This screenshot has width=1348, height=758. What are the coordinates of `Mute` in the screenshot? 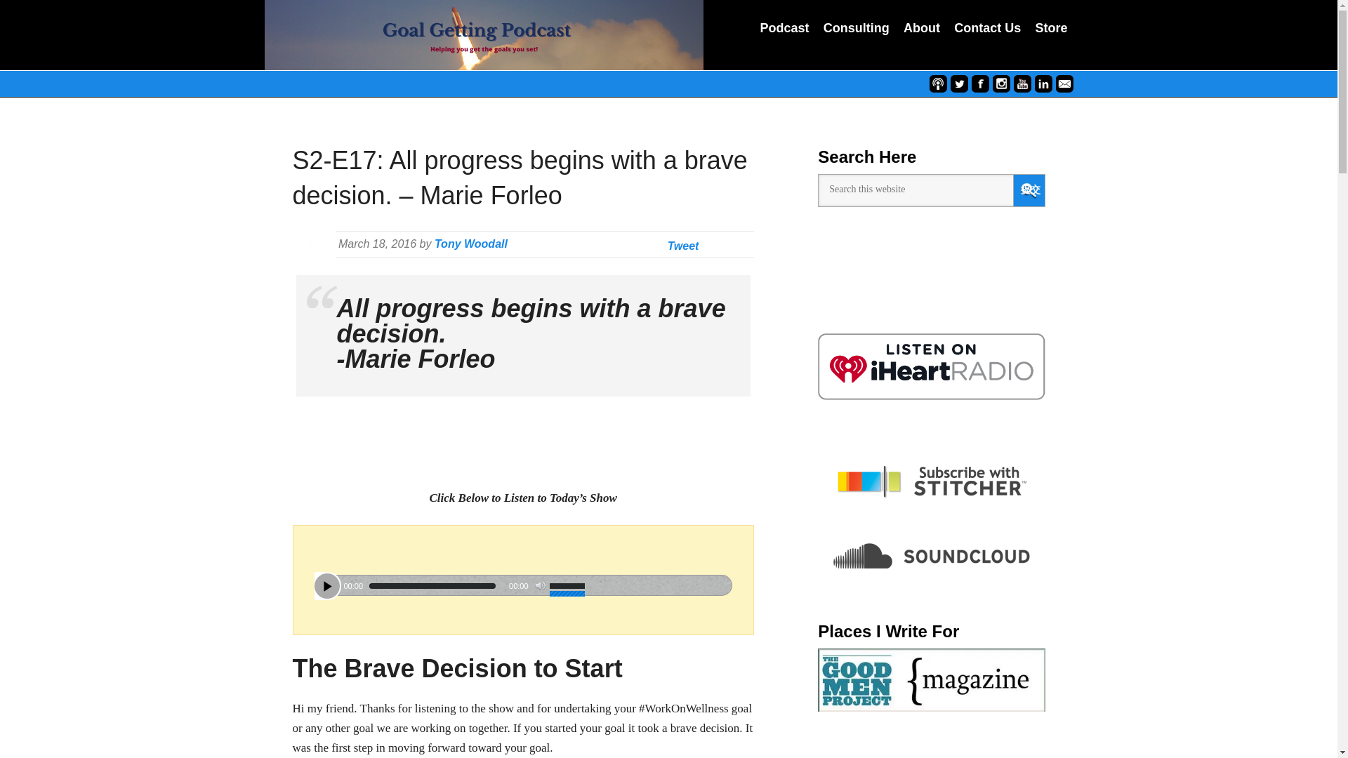 It's located at (541, 586).